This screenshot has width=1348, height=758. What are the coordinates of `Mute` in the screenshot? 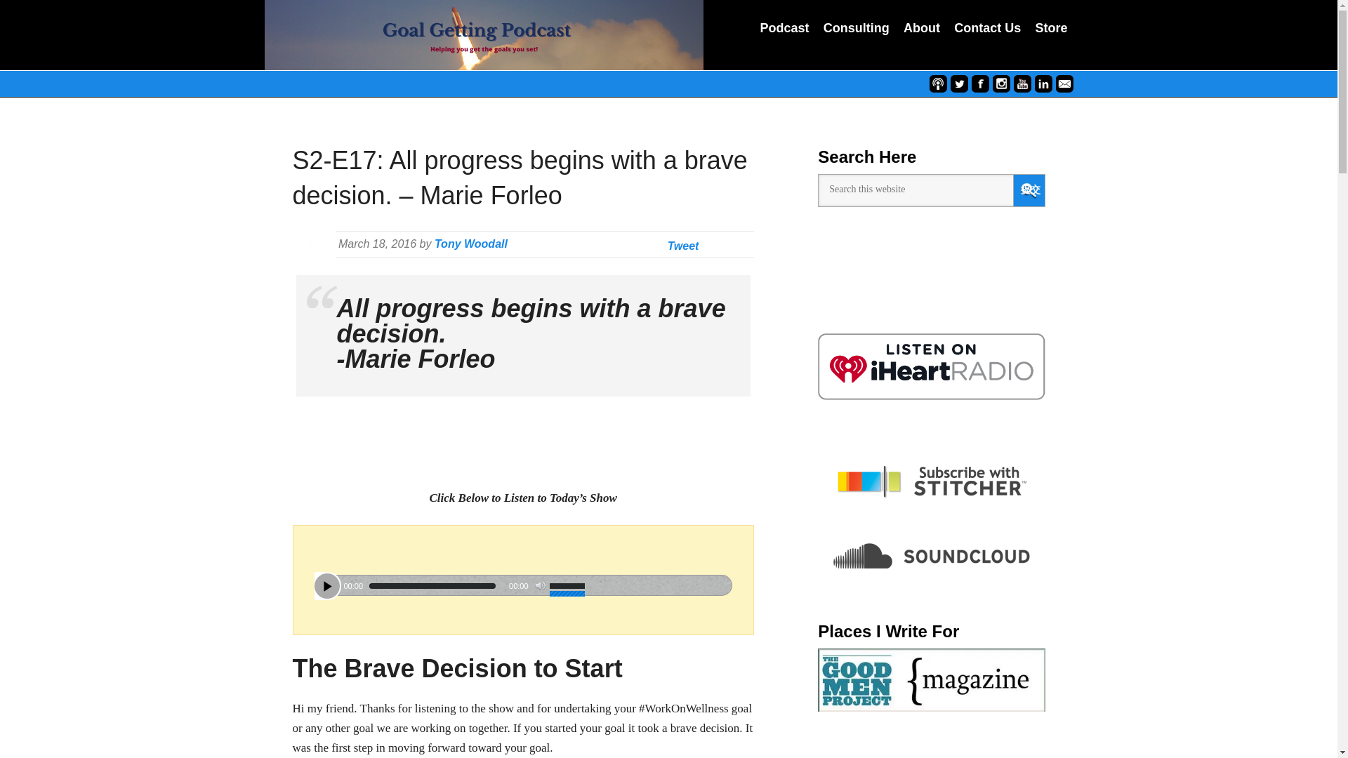 It's located at (541, 586).